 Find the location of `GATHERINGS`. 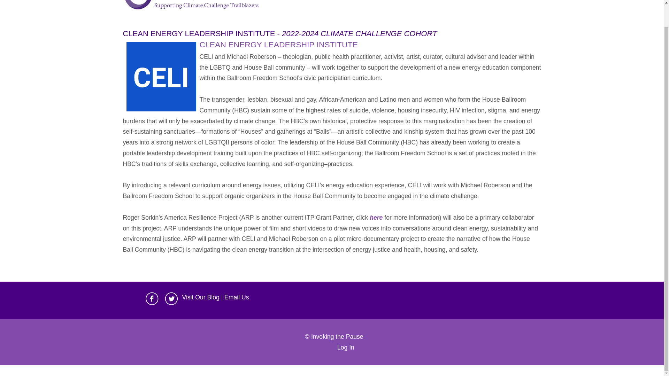

GATHERINGS is located at coordinates (459, 1).